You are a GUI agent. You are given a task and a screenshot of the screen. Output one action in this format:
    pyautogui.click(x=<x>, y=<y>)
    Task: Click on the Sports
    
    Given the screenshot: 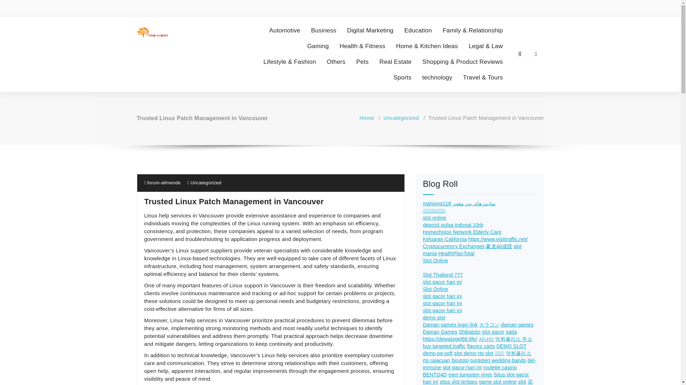 What is the action you would take?
    pyautogui.click(x=402, y=77)
    